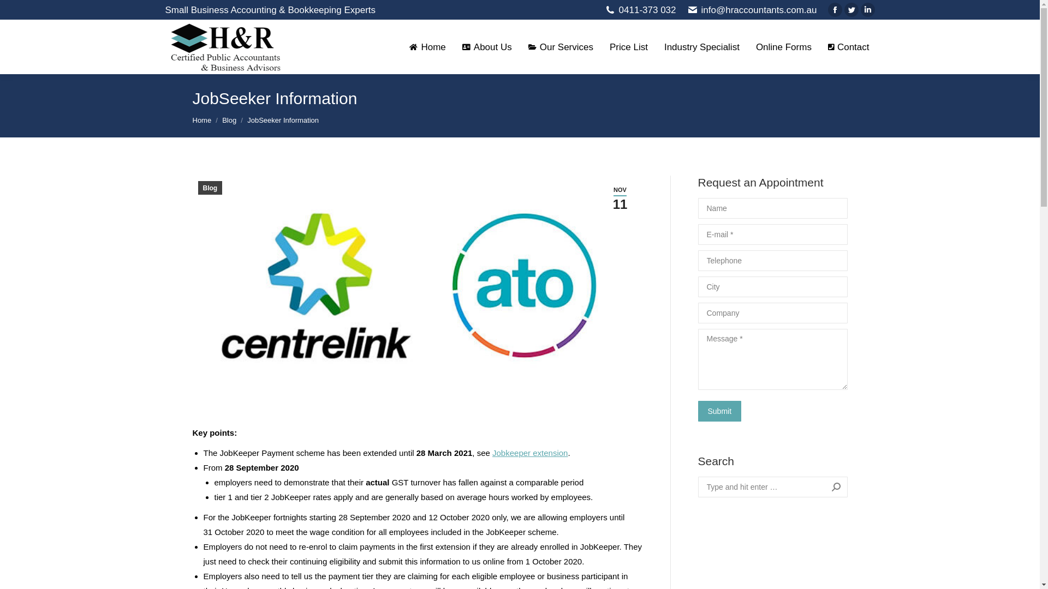 The image size is (1048, 589). What do you see at coordinates (849, 47) in the screenshot?
I see `Contact` at bounding box center [849, 47].